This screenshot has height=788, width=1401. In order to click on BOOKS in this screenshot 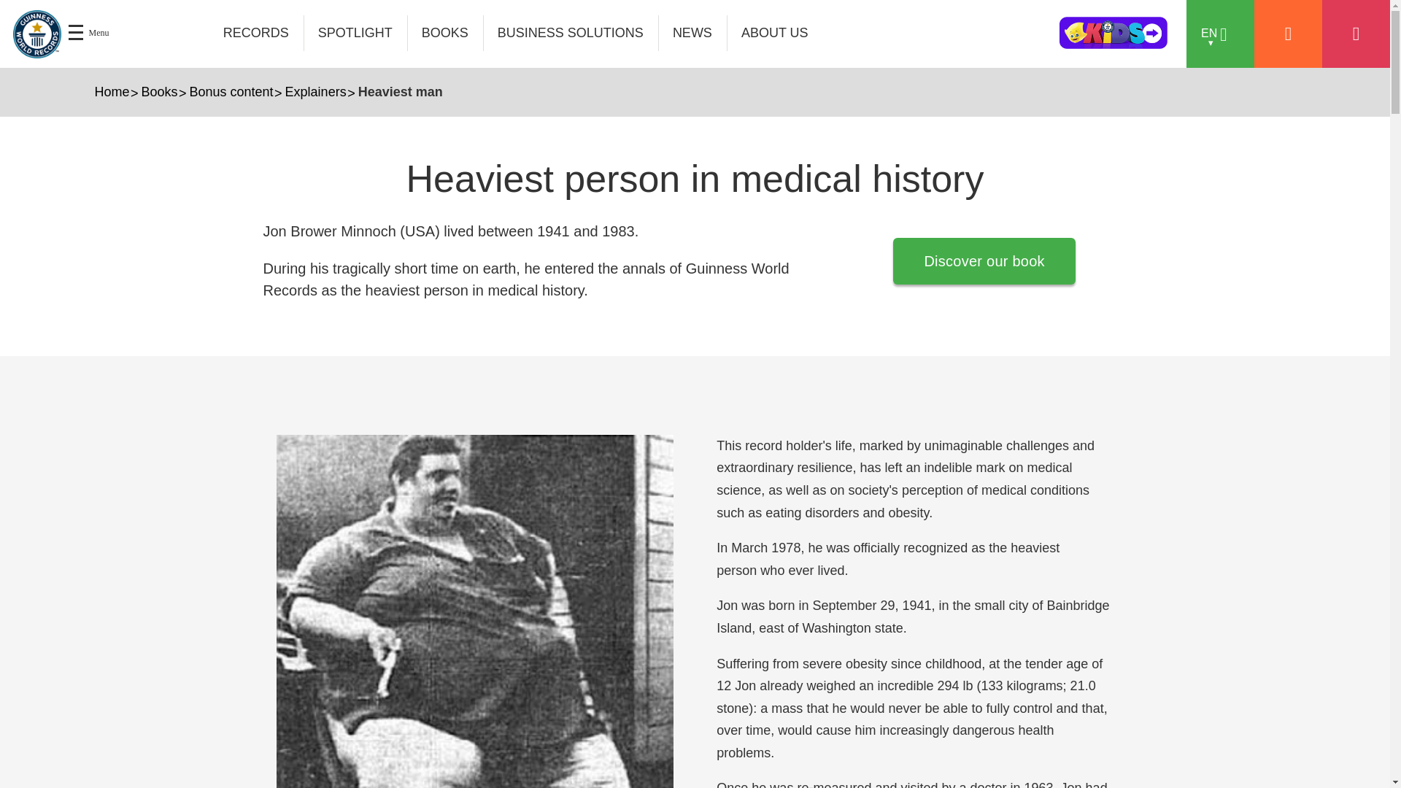, I will do `click(445, 33)`.